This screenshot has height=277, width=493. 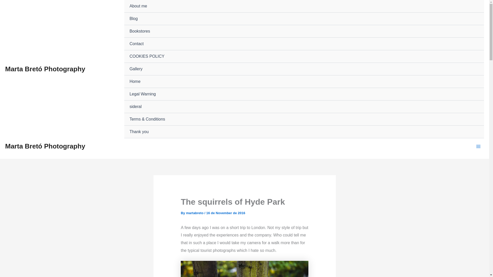 What do you see at coordinates (304, 31) in the screenshot?
I see `Bookstores` at bounding box center [304, 31].